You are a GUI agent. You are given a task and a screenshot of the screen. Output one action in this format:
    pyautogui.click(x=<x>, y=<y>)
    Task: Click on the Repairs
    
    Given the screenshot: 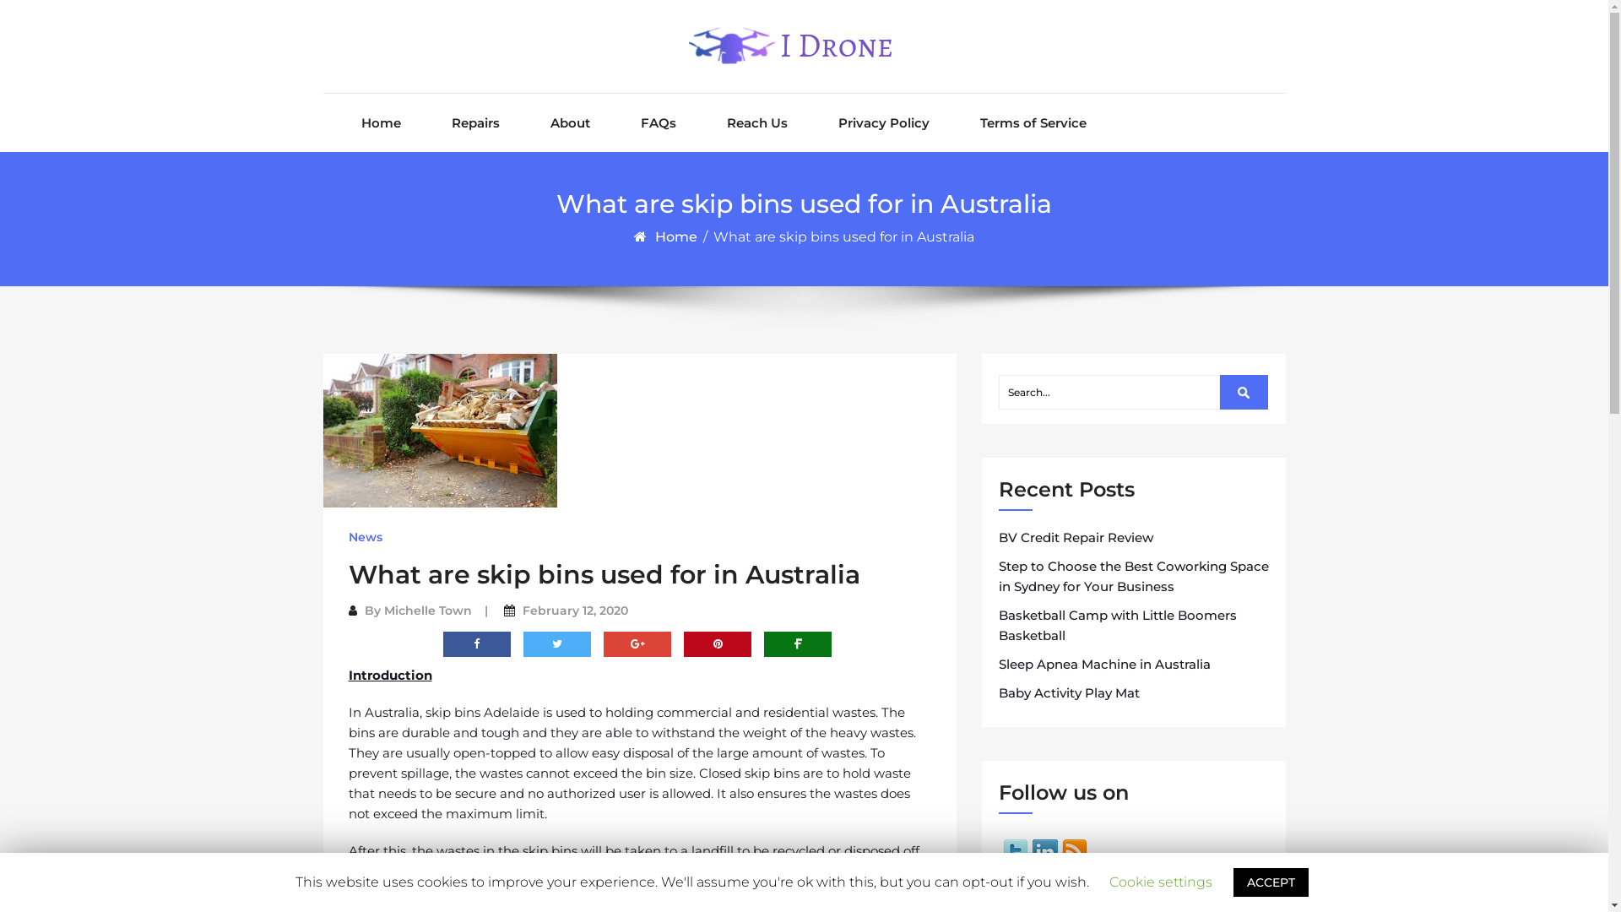 What is the action you would take?
    pyautogui.click(x=474, y=123)
    